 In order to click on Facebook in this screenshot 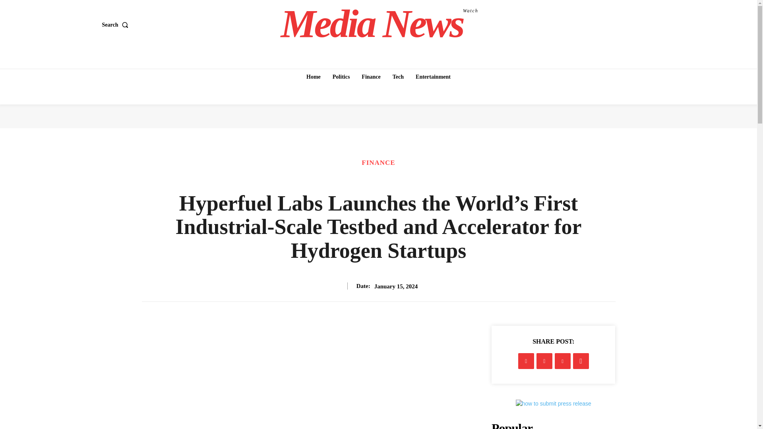, I will do `click(526, 361)`.